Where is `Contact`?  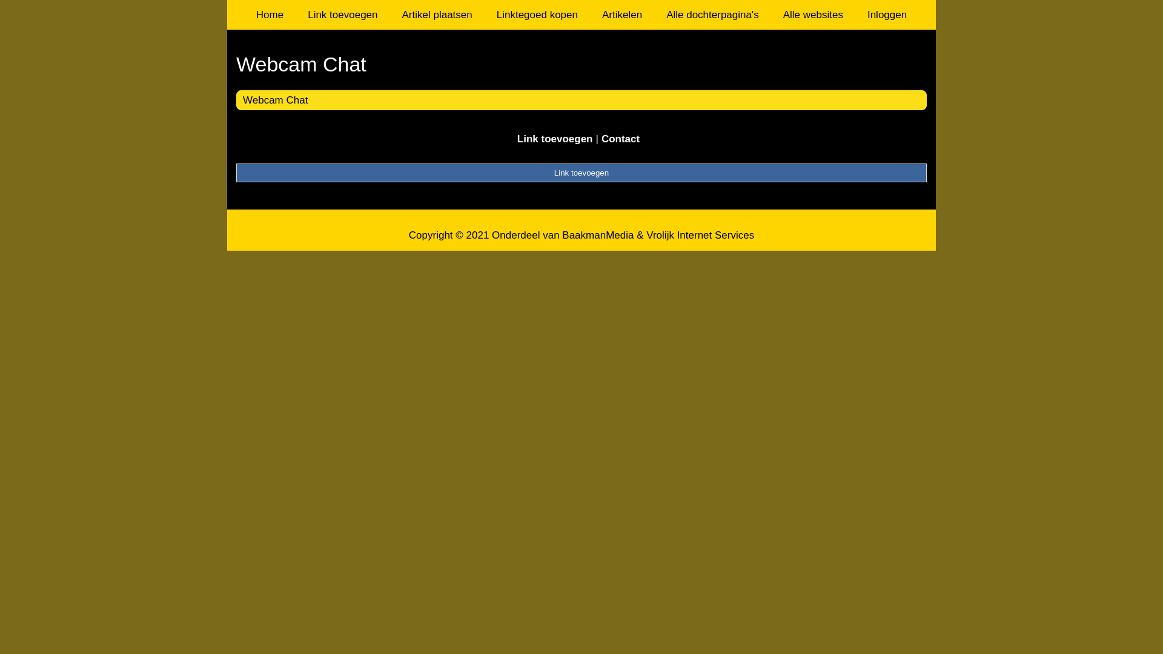 Contact is located at coordinates (620, 139).